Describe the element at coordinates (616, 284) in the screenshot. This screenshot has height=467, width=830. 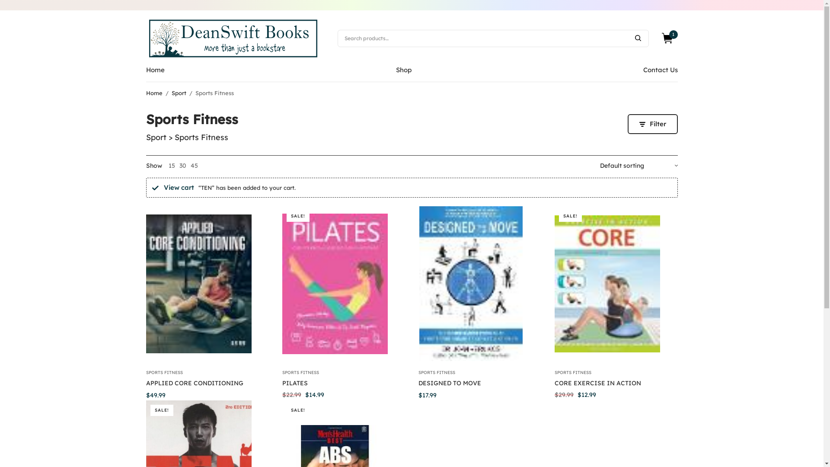
I see `SALE!` at that location.